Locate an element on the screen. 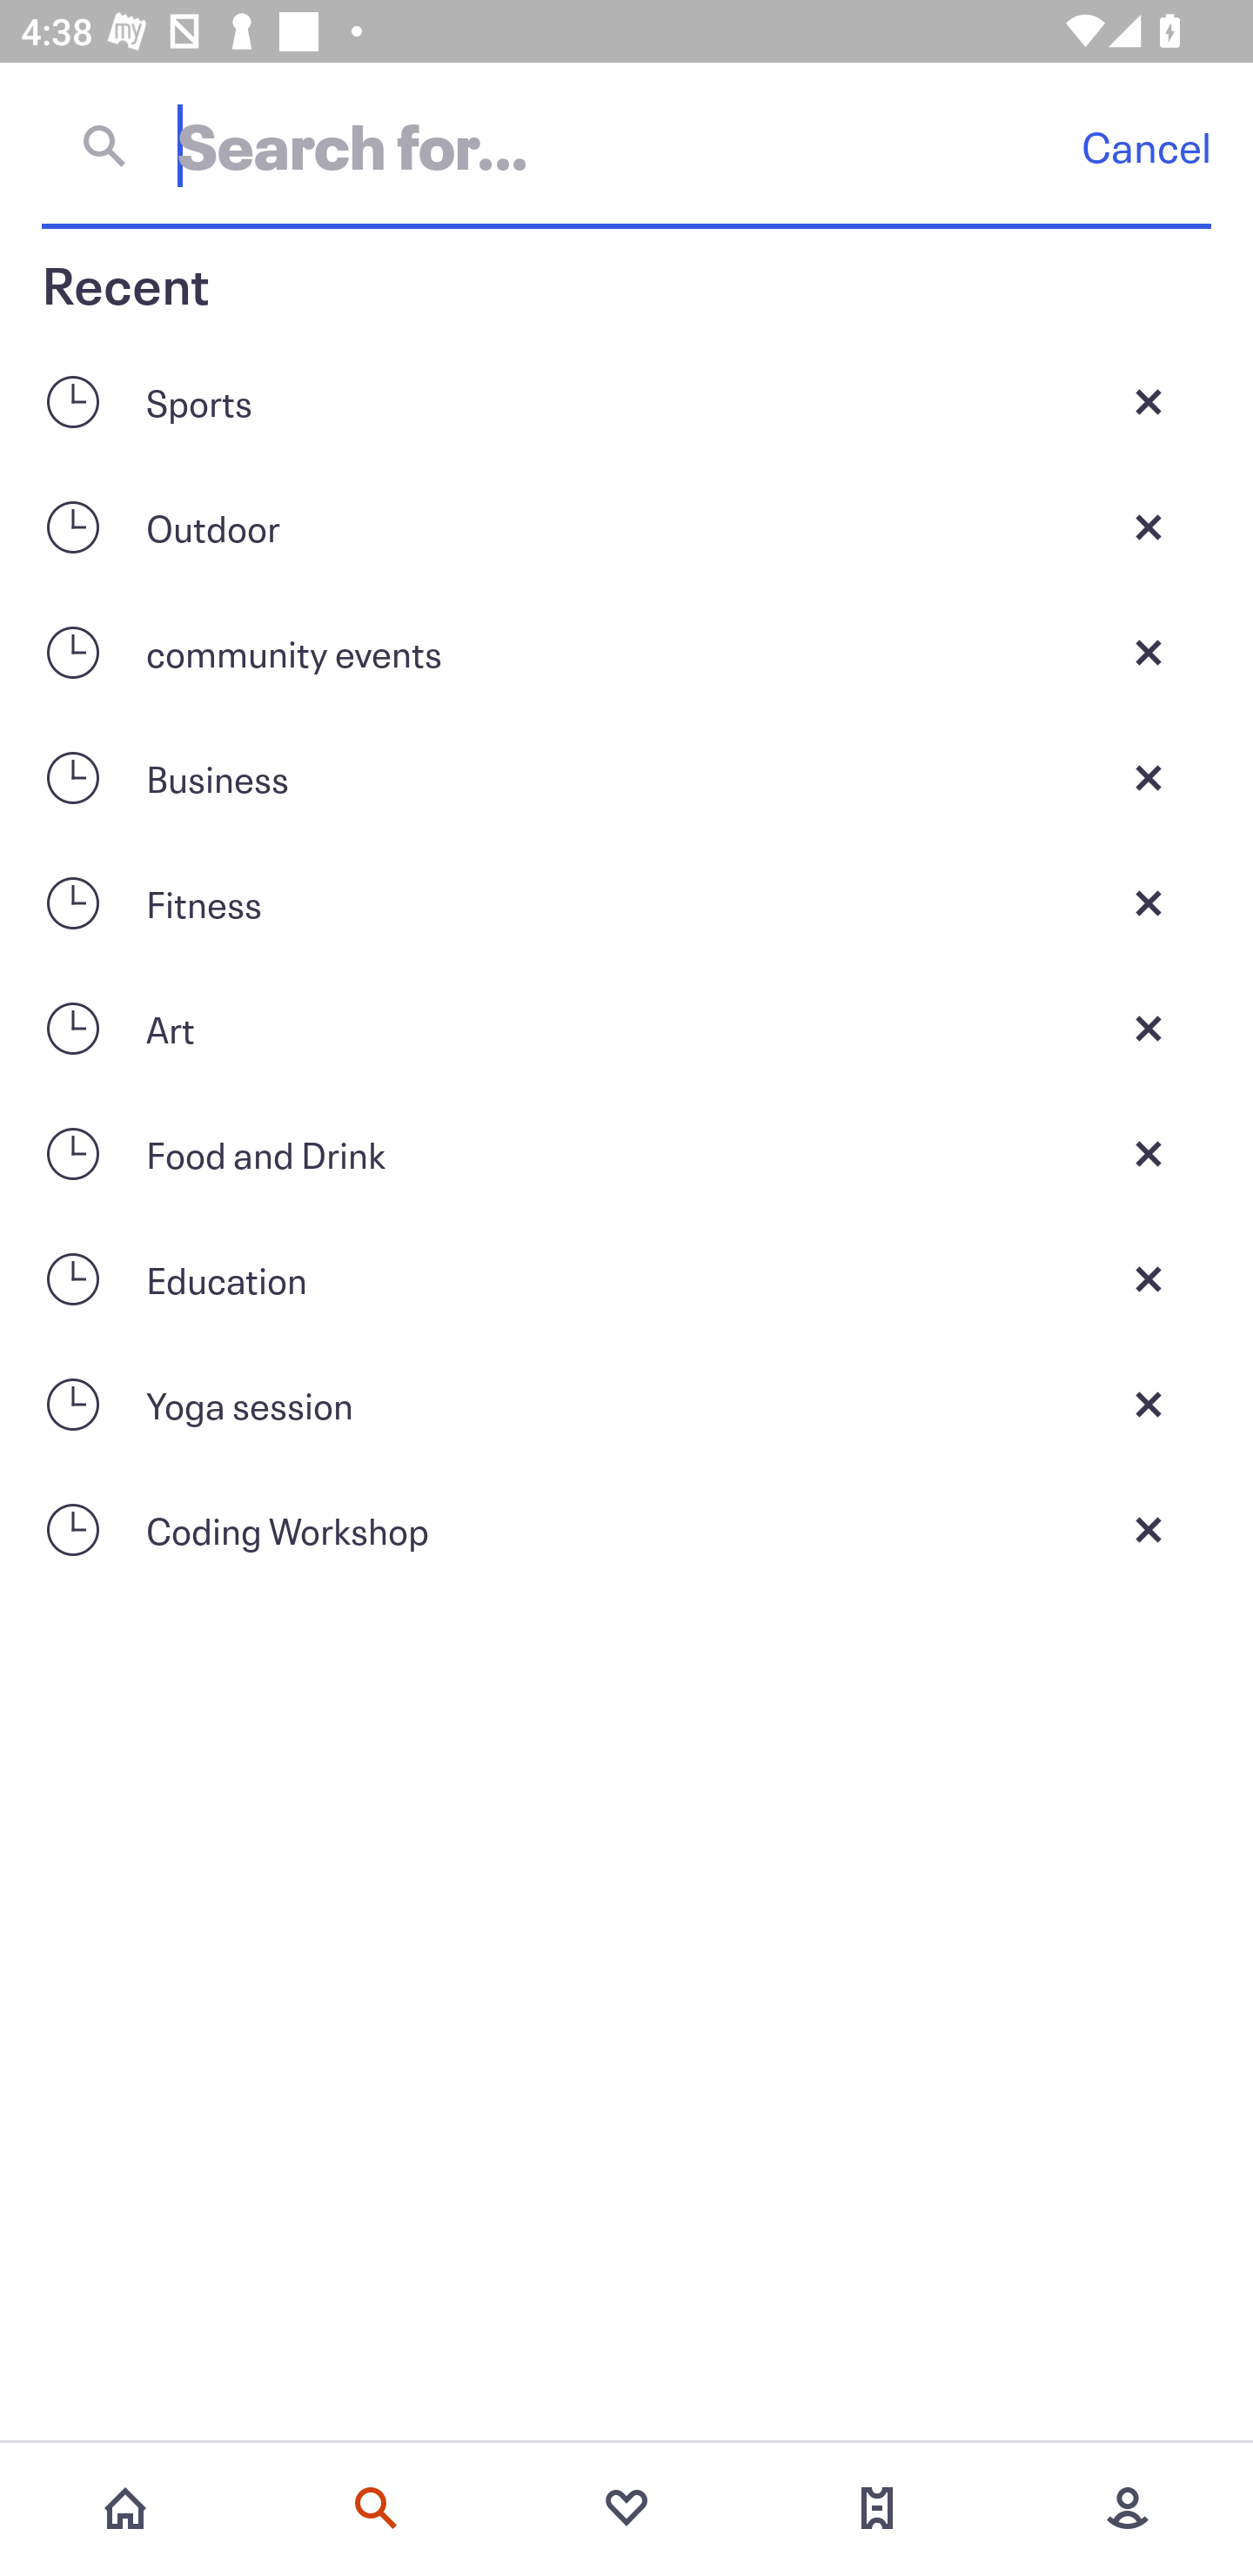 This screenshot has height=2576, width=1253. Close current screen is located at coordinates (1149, 1154).